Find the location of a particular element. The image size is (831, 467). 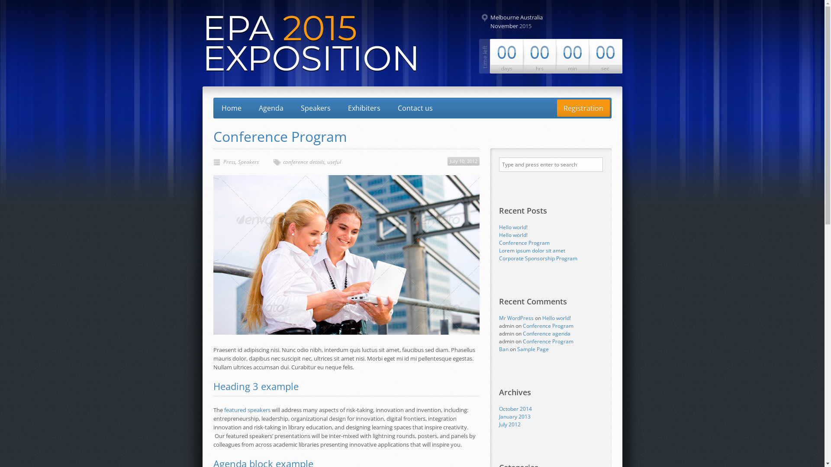

useful is located at coordinates (334, 162).